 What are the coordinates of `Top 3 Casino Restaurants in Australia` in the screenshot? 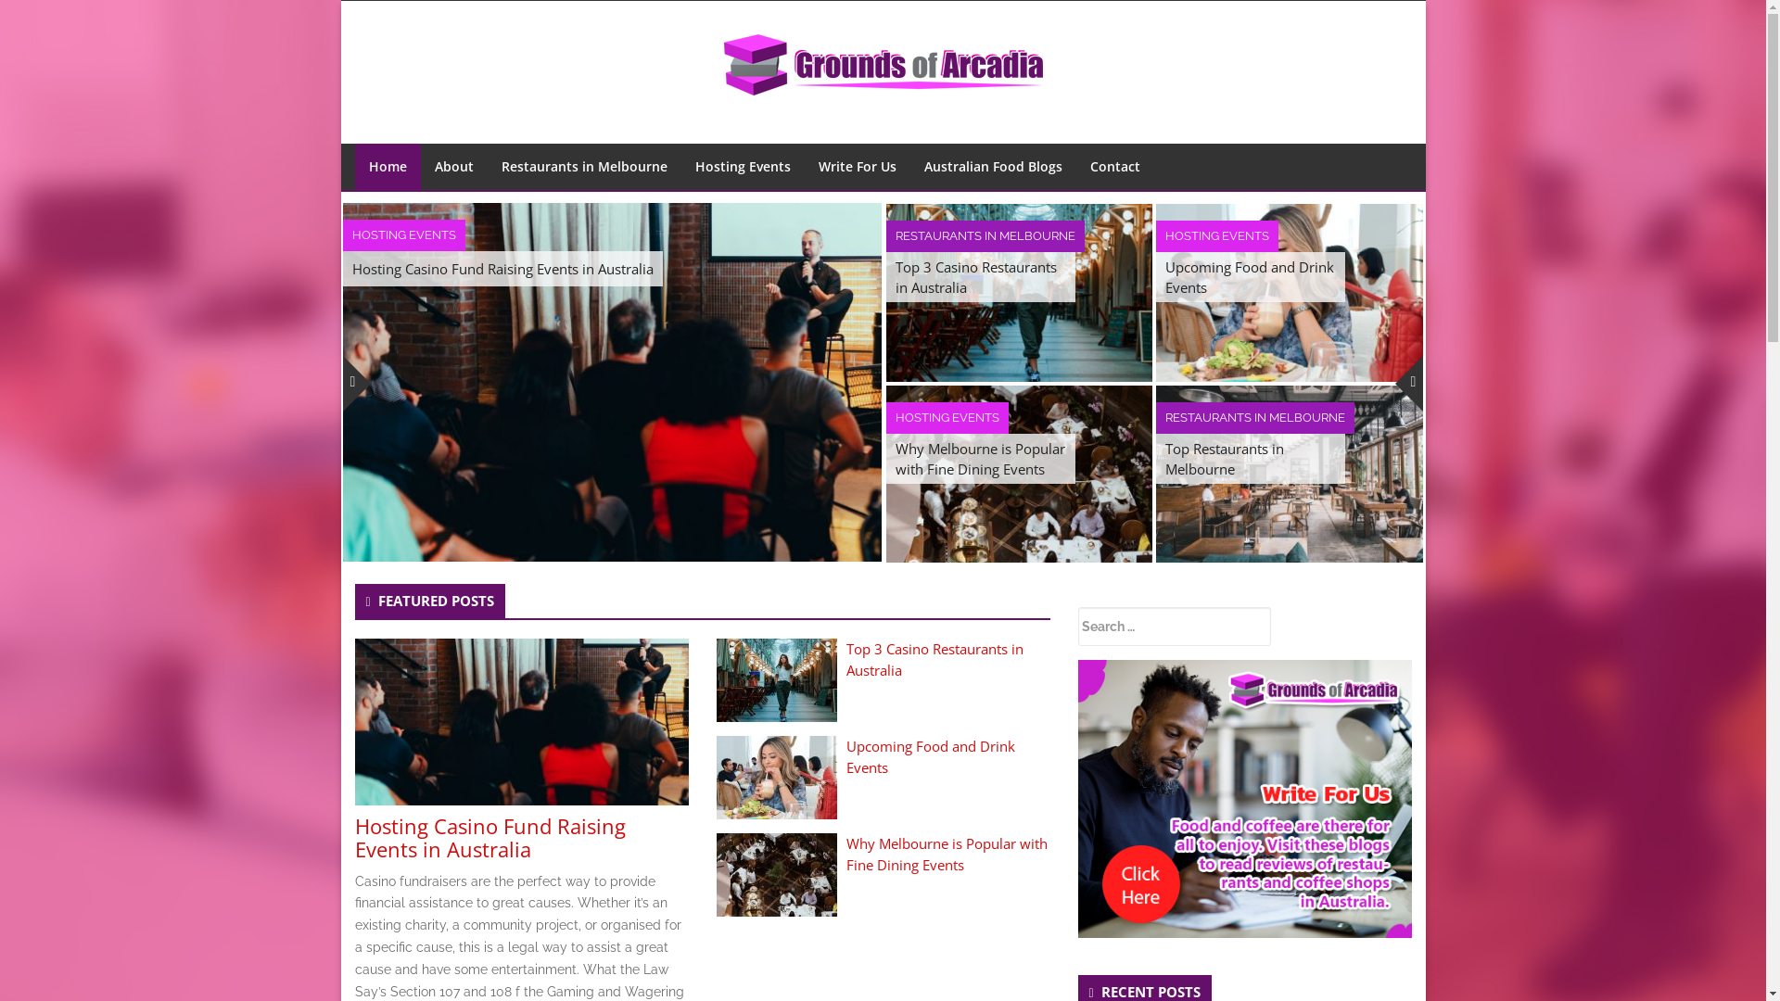 It's located at (776, 680).